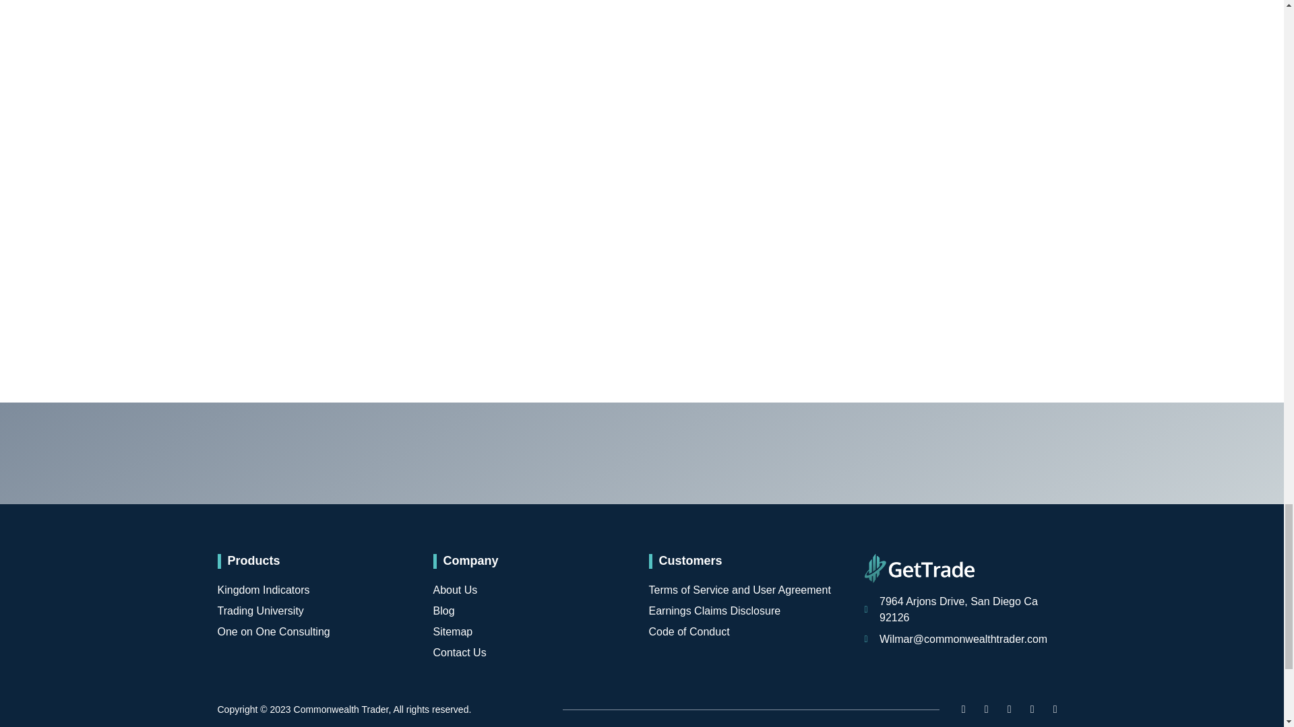  What do you see at coordinates (749, 590) in the screenshot?
I see `Terms of Service and User Agreement` at bounding box center [749, 590].